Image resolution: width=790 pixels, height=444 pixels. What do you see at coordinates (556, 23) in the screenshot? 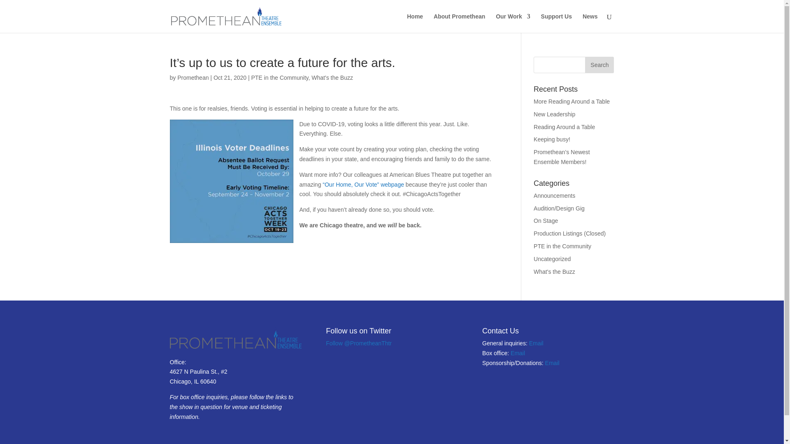
I see `Support Us` at bounding box center [556, 23].